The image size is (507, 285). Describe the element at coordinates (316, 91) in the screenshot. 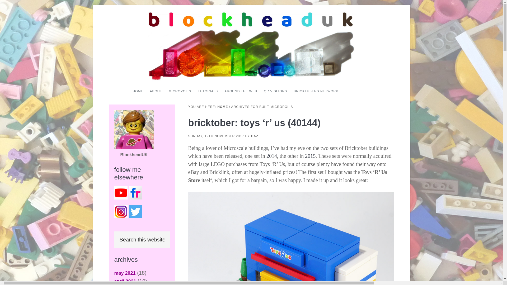

I see `BRICKTUBERS NETWORK` at that location.